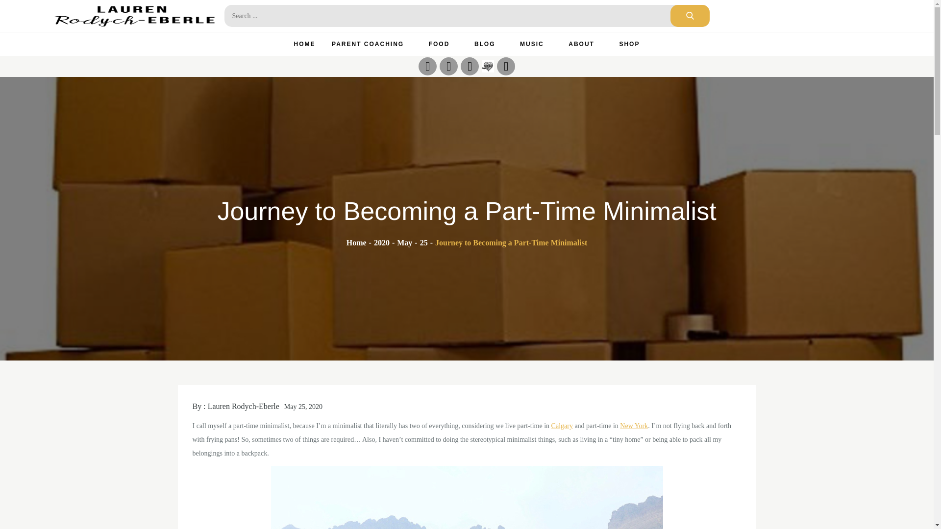 This screenshot has width=941, height=529. I want to click on Sticks and Strings, so click(488, 66).